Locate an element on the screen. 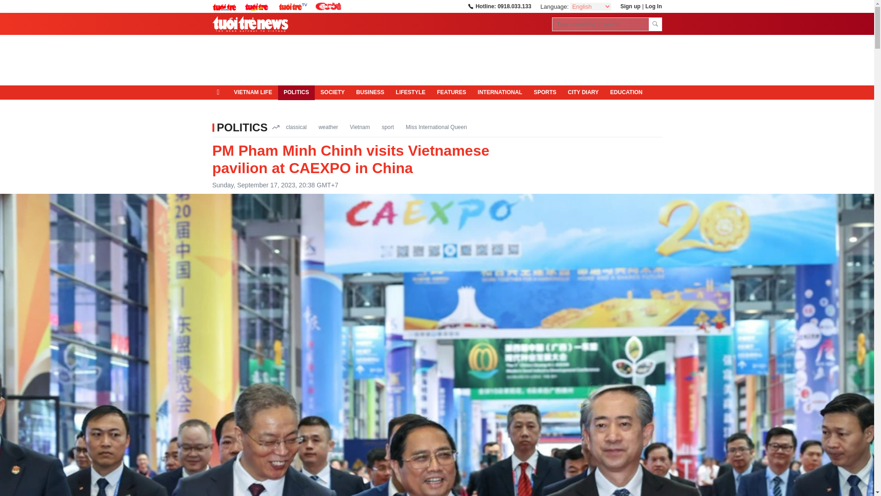  POLITICS is located at coordinates (242, 127).